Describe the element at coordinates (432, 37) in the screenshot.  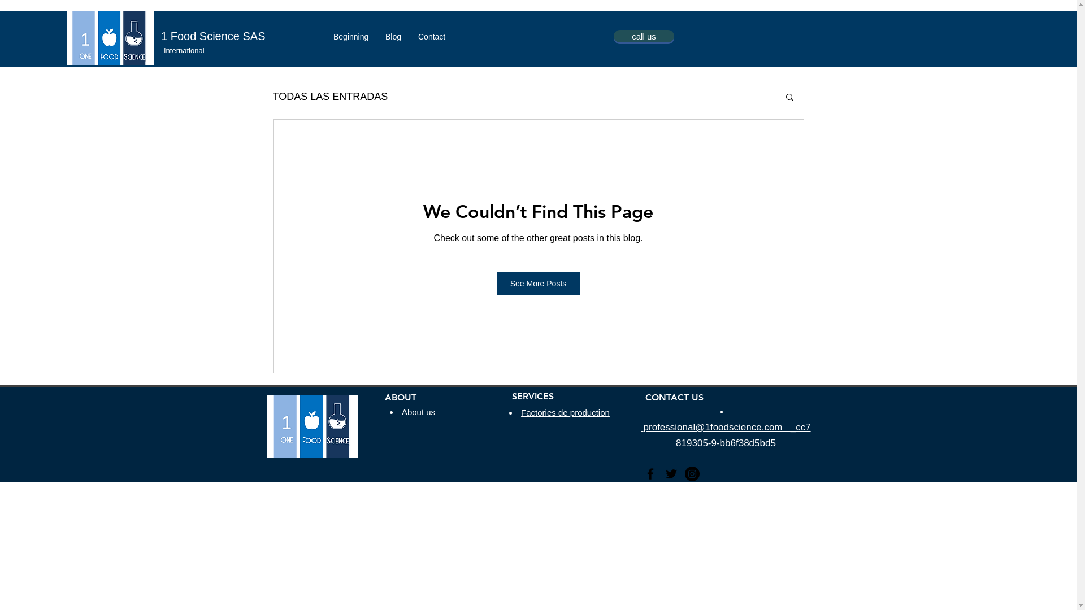
I see `Contact` at that location.